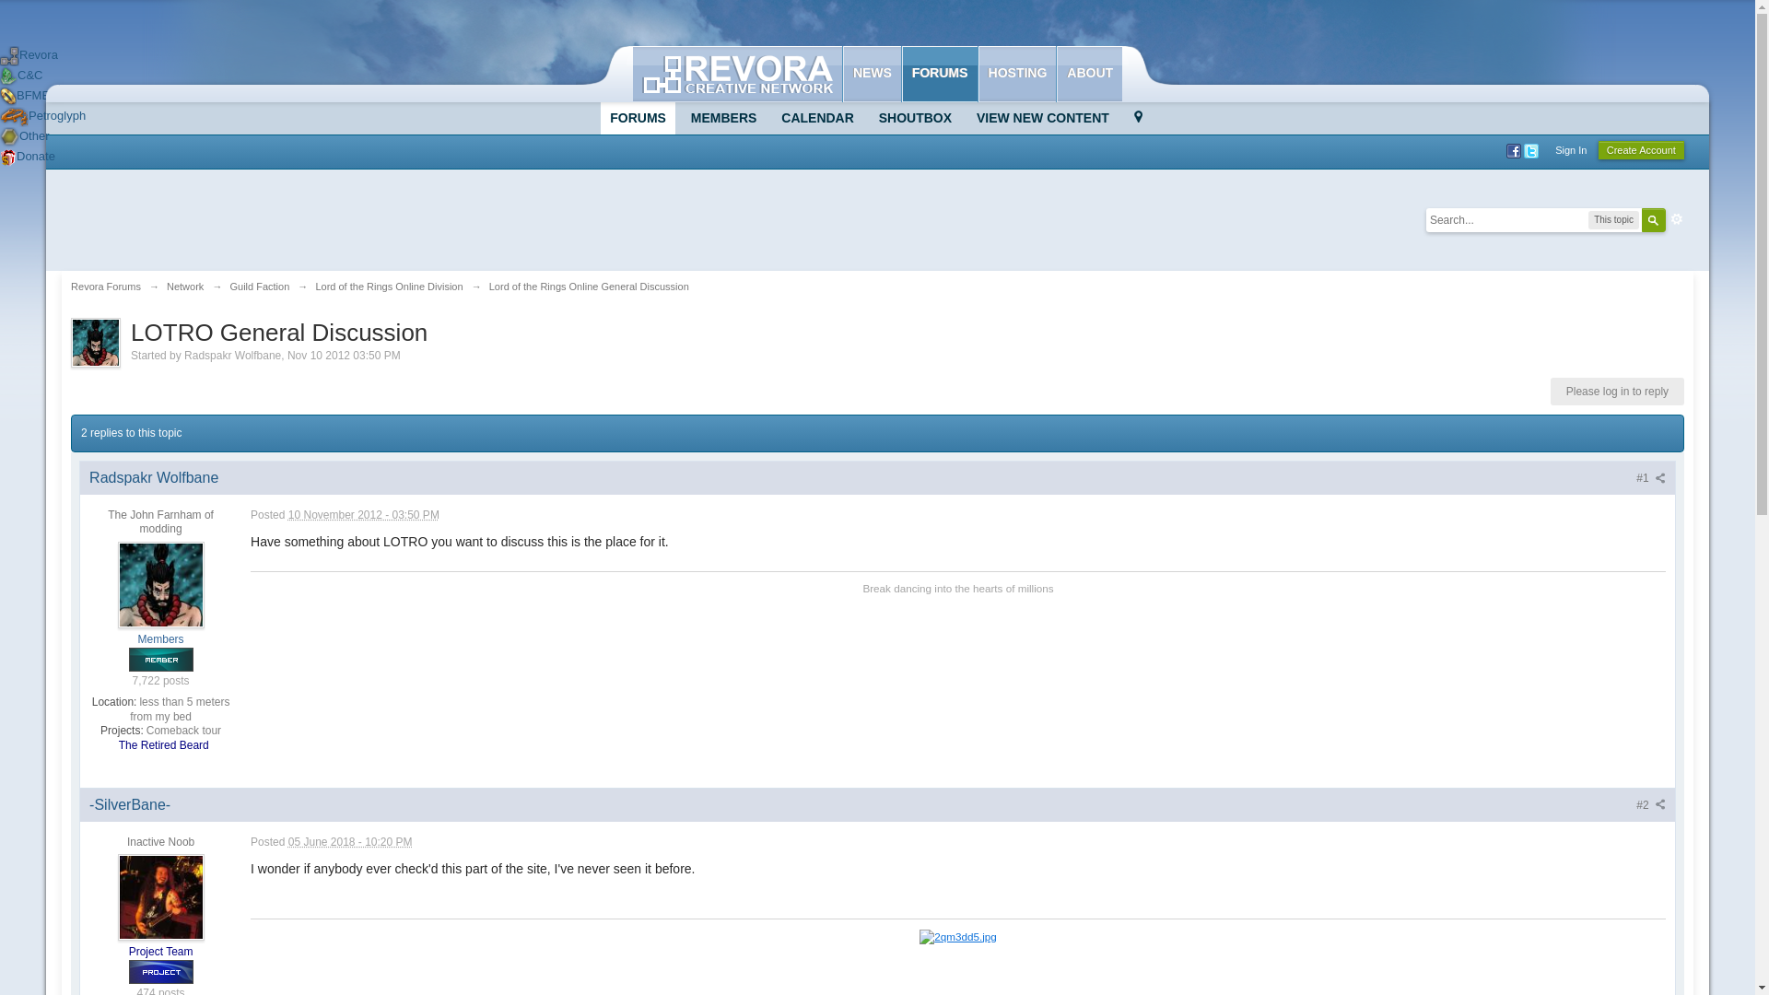  Describe the element at coordinates (638, 118) in the screenshot. I see `Go to Forums` at that location.